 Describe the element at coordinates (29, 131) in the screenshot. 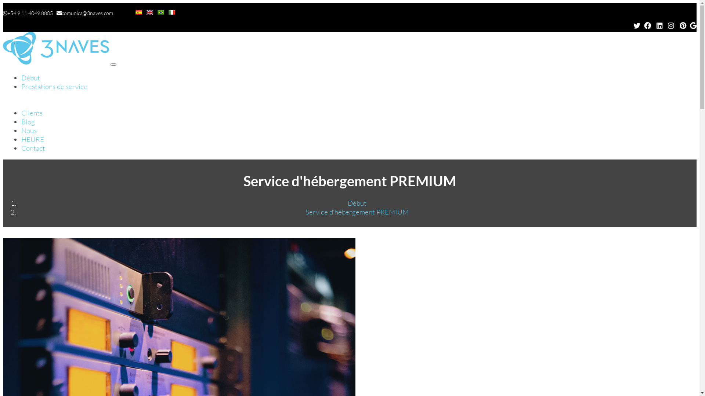

I see `Nous` at that location.